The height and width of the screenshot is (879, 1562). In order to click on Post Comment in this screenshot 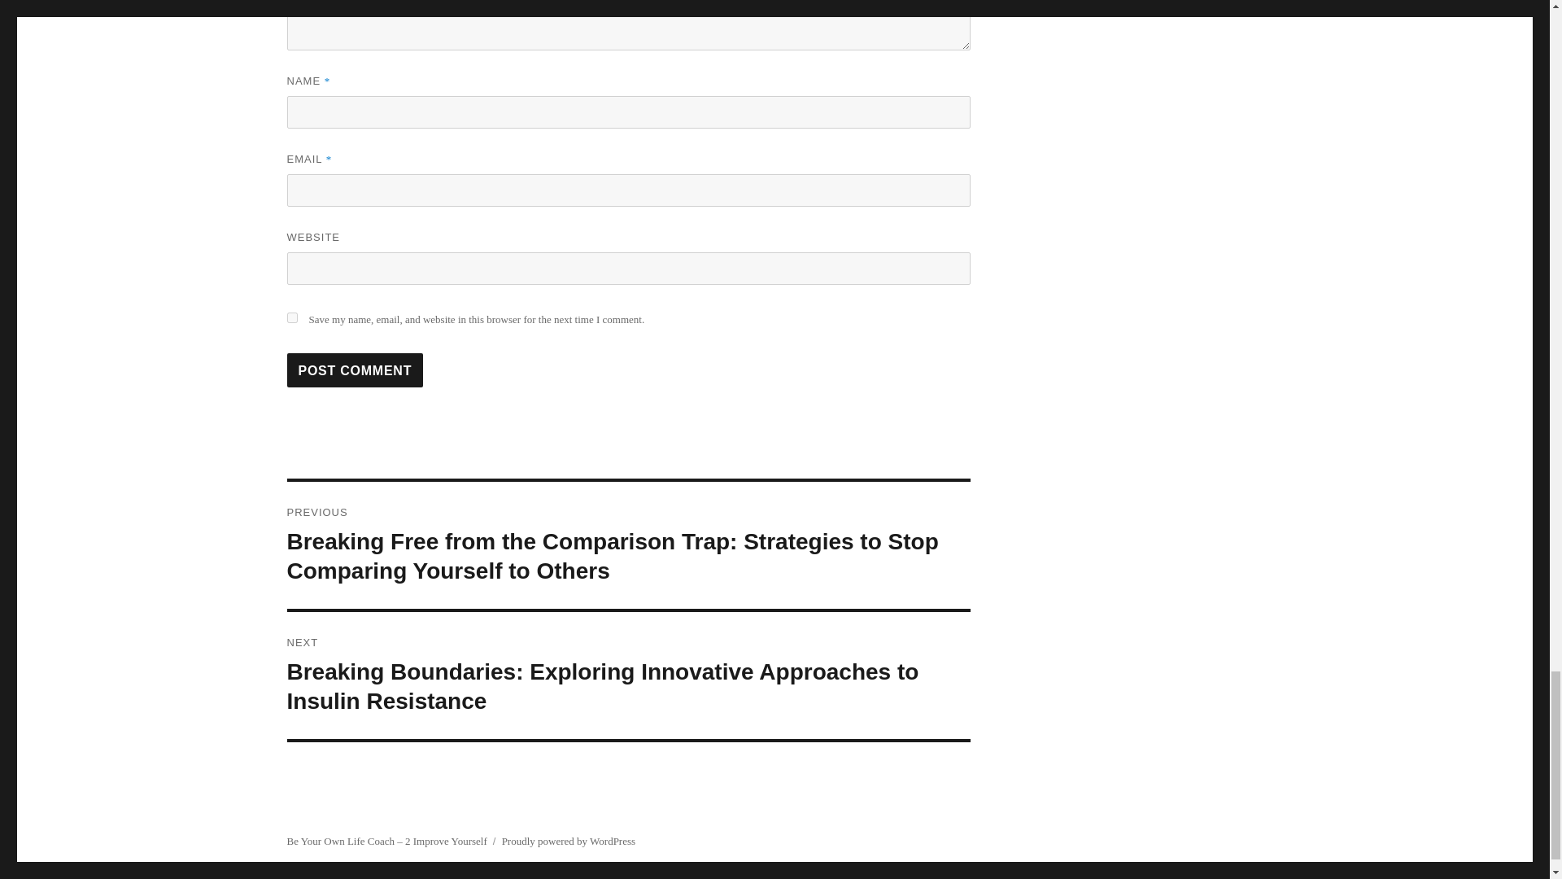, I will do `click(355, 370)`.